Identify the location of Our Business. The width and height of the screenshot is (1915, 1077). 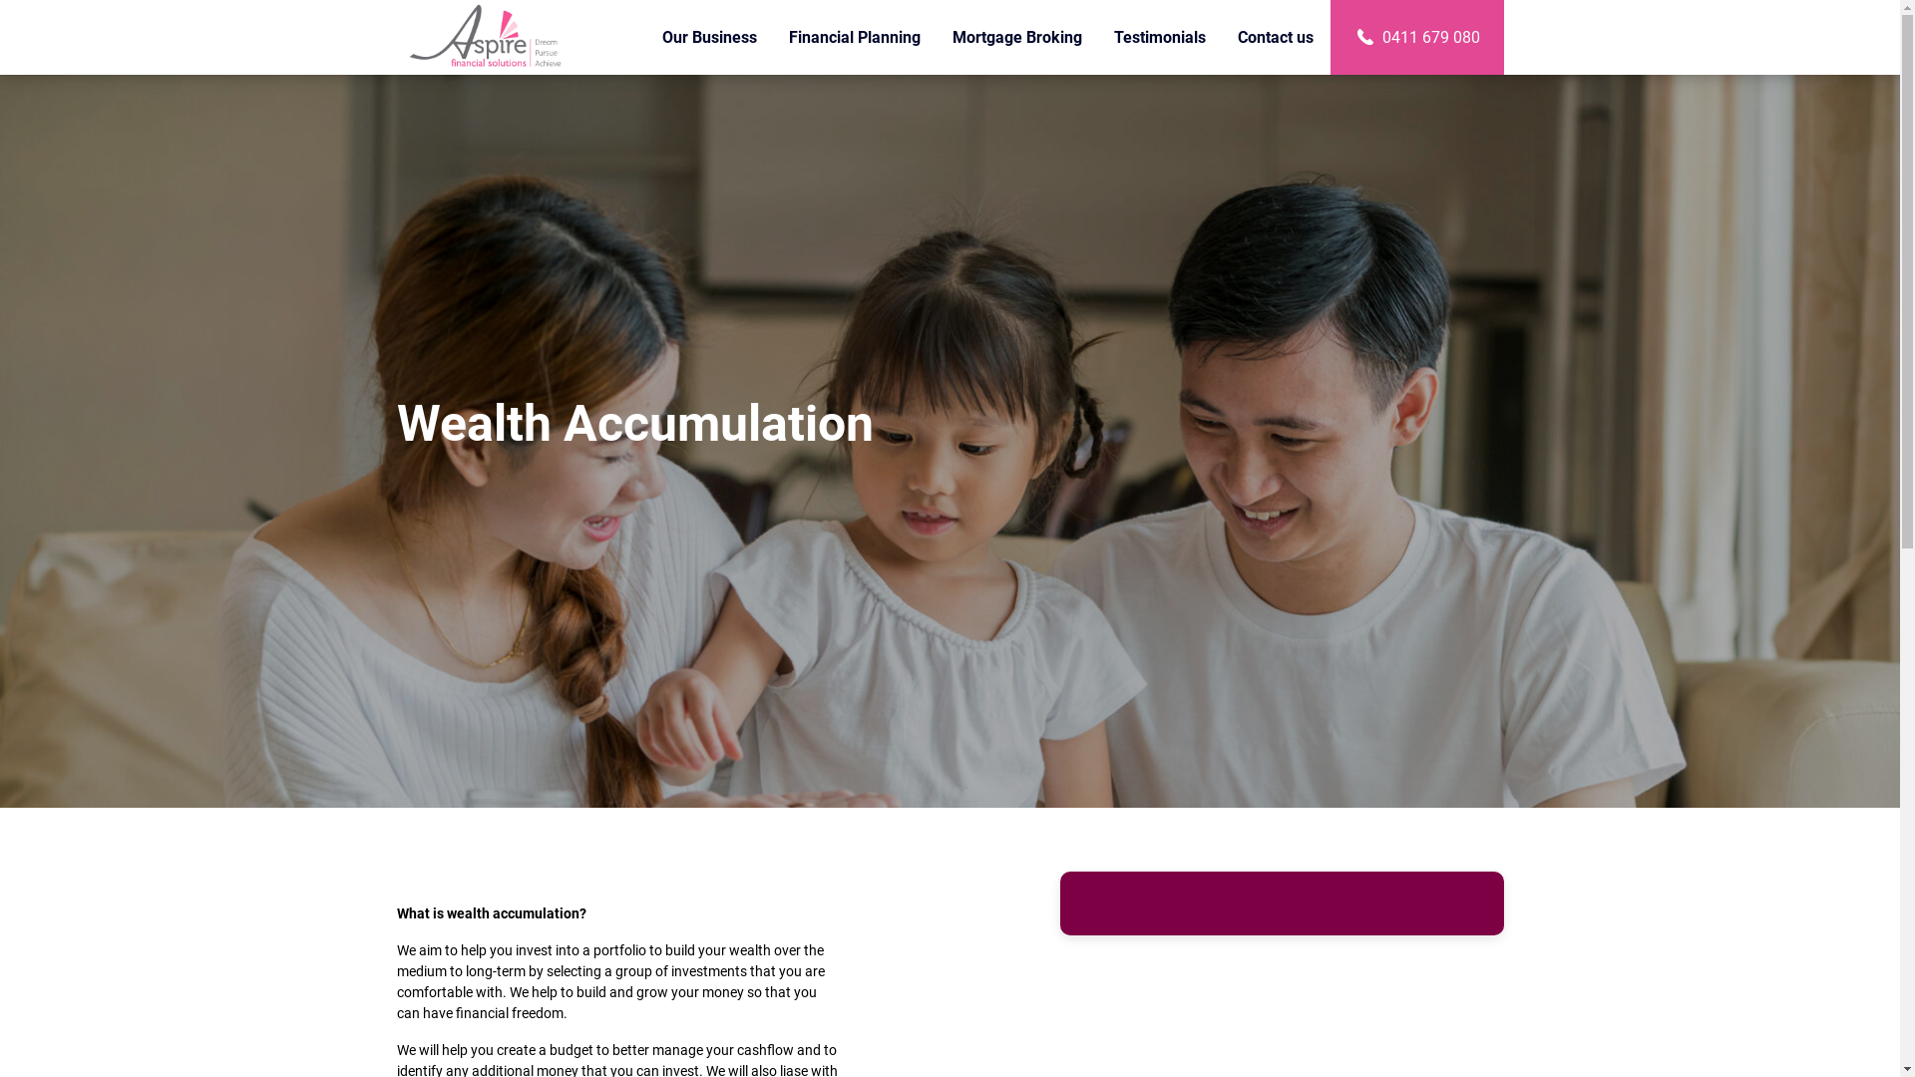
(710, 38).